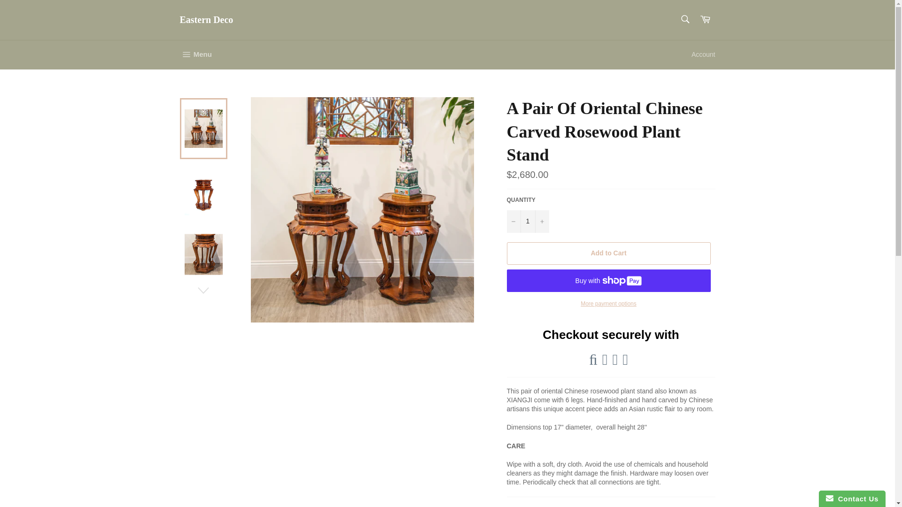 The image size is (902, 507). What do you see at coordinates (684, 19) in the screenshot?
I see `1` at bounding box center [684, 19].